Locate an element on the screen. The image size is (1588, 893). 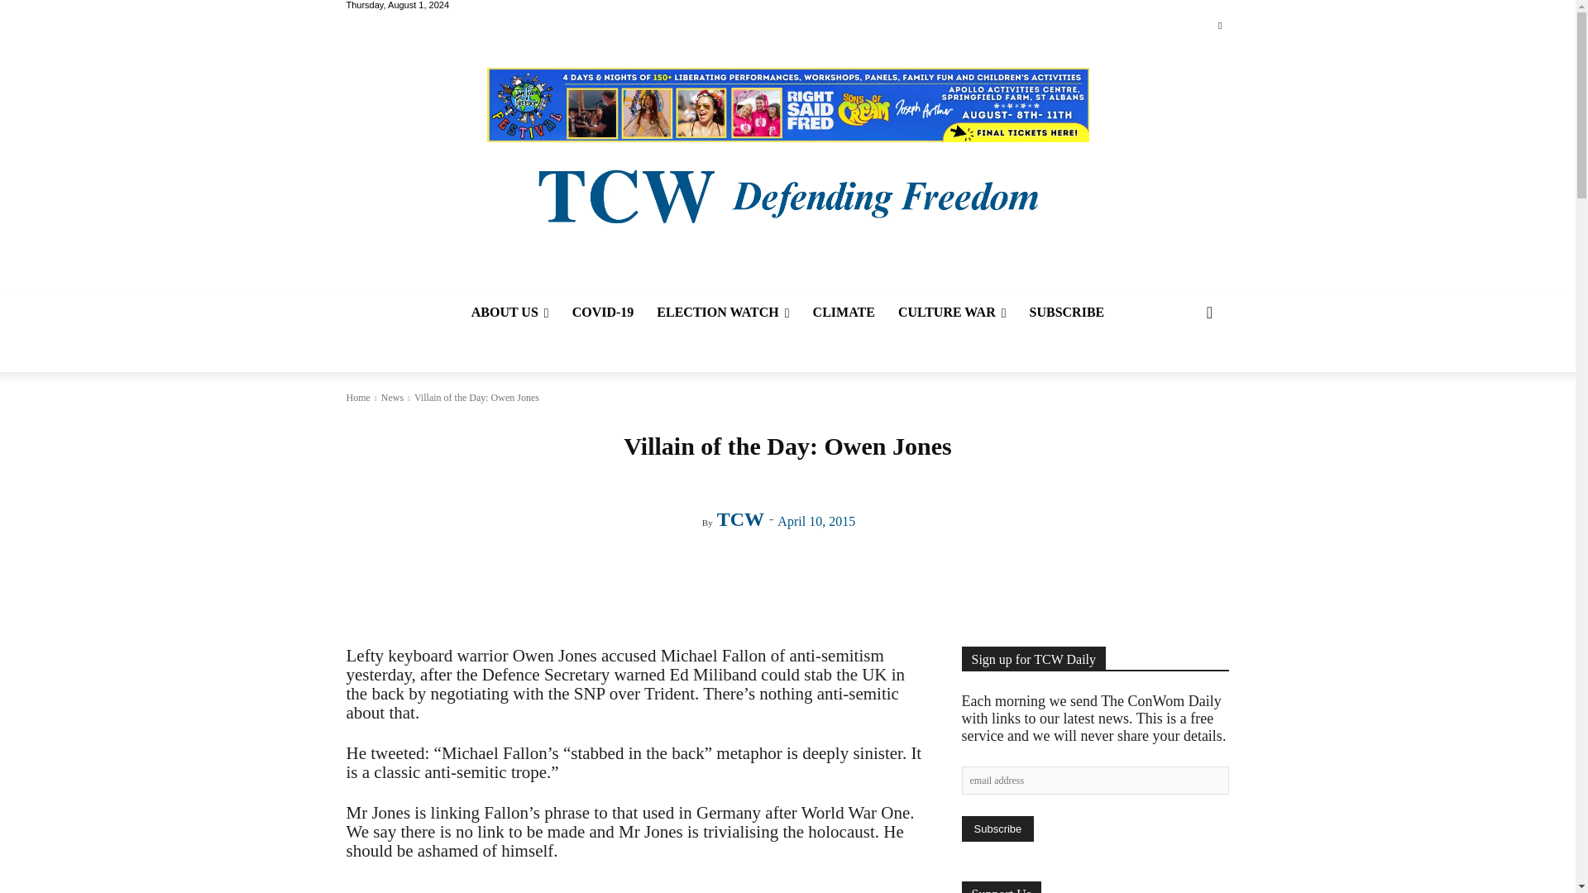
CLIMATE is located at coordinates (844, 313).